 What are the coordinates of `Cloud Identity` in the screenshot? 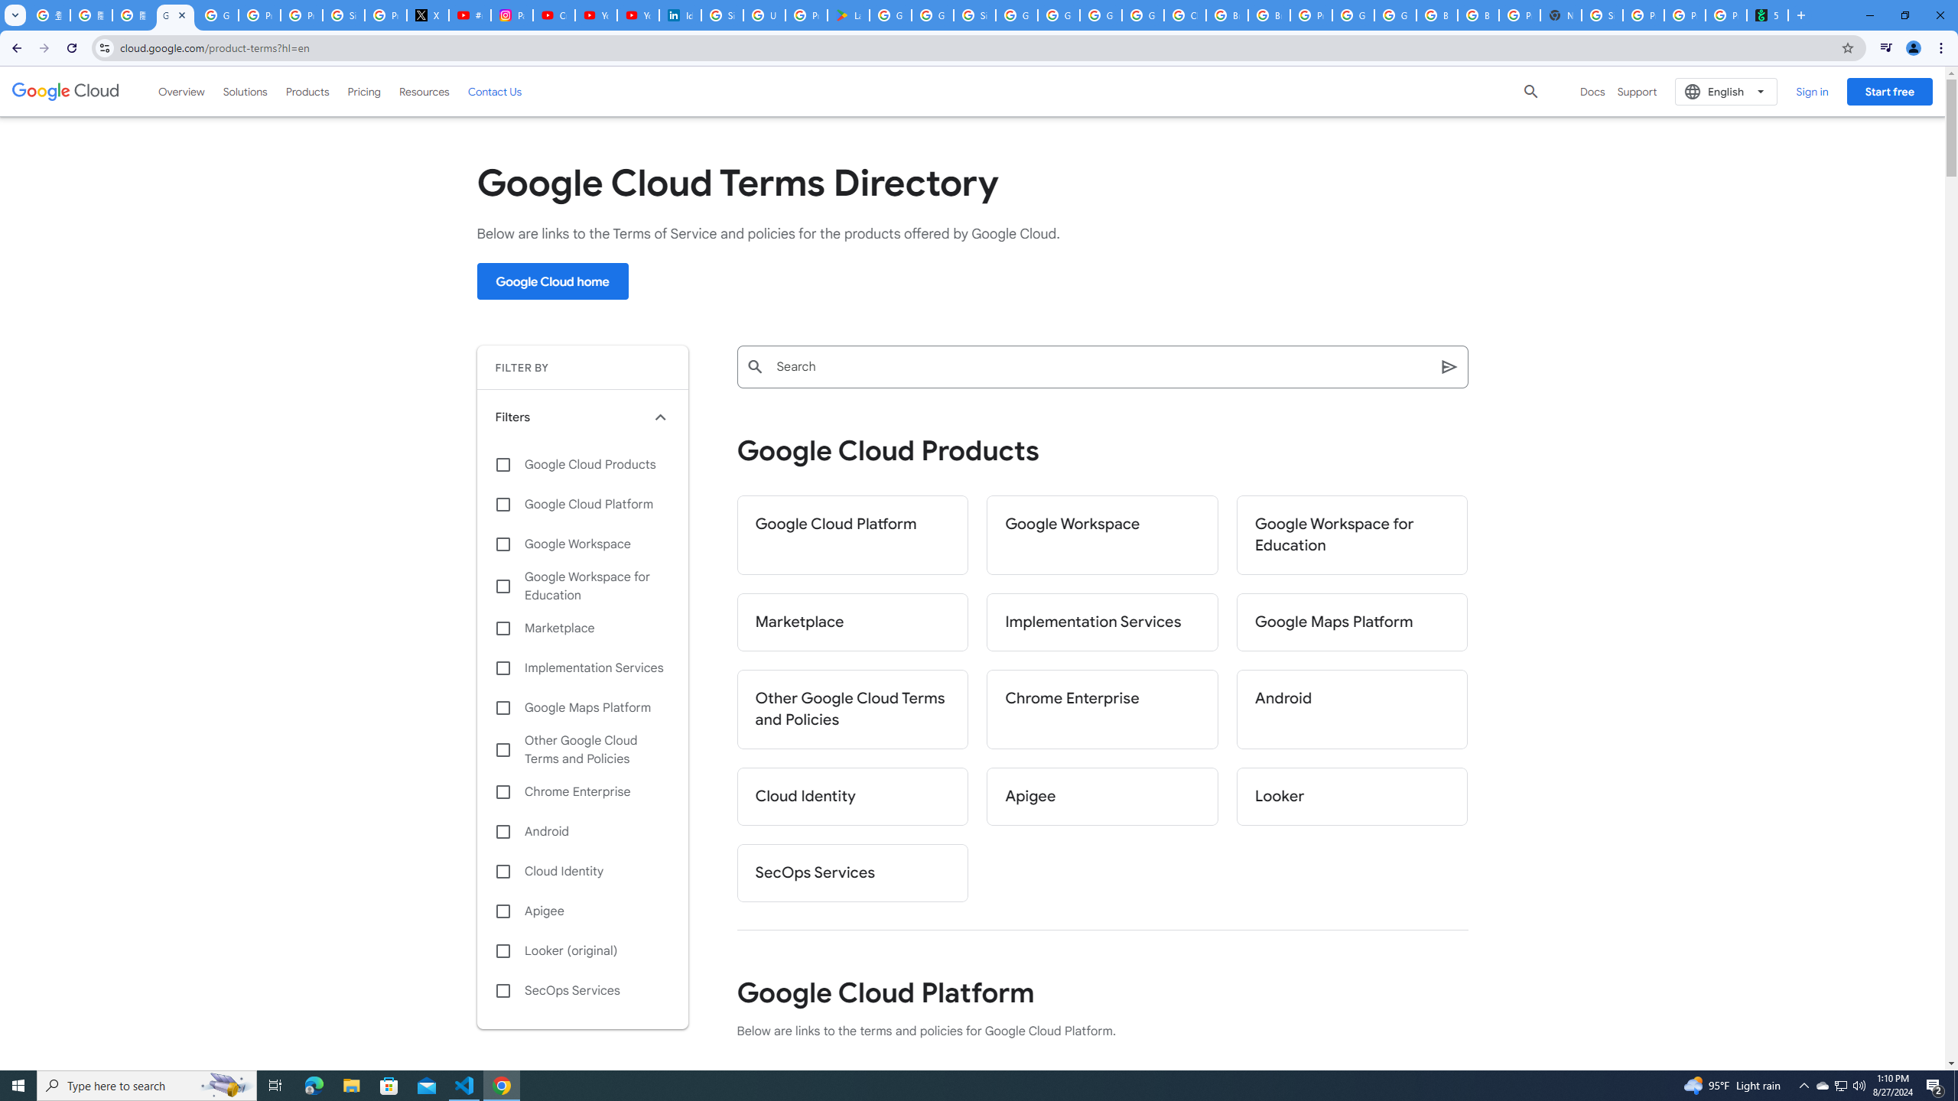 It's located at (852, 797).